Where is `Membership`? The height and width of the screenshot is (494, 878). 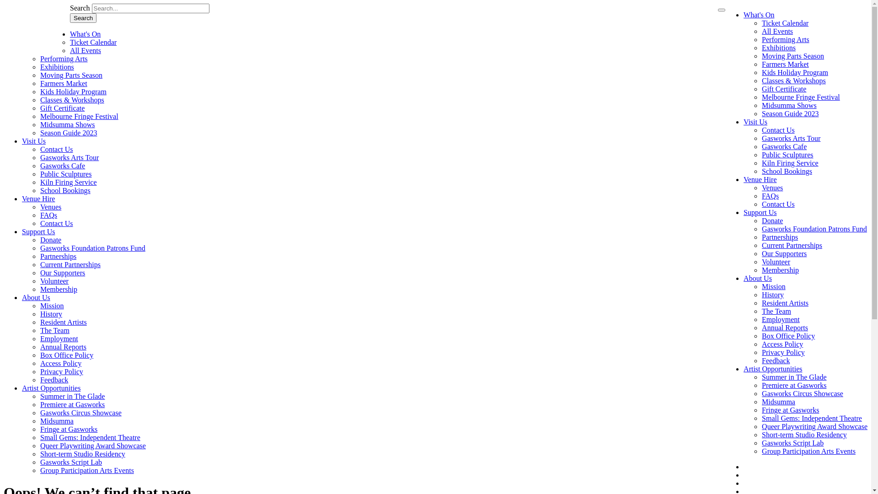
Membership is located at coordinates (59, 289).